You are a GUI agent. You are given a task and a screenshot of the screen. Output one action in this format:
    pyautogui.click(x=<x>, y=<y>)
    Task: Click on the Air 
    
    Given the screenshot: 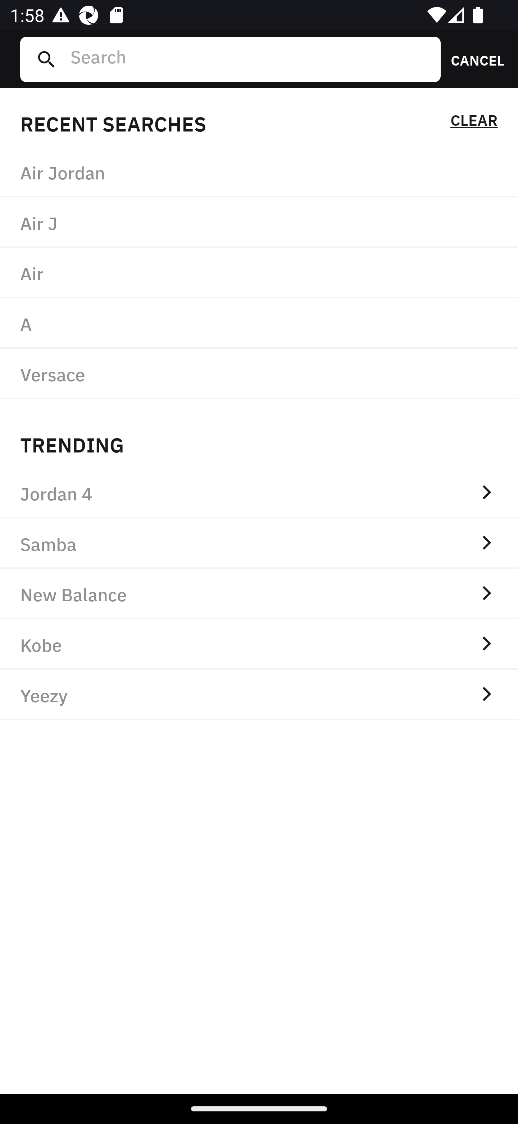 What is the action you would take?
    pyautogui.click(x=259, y=273)
    